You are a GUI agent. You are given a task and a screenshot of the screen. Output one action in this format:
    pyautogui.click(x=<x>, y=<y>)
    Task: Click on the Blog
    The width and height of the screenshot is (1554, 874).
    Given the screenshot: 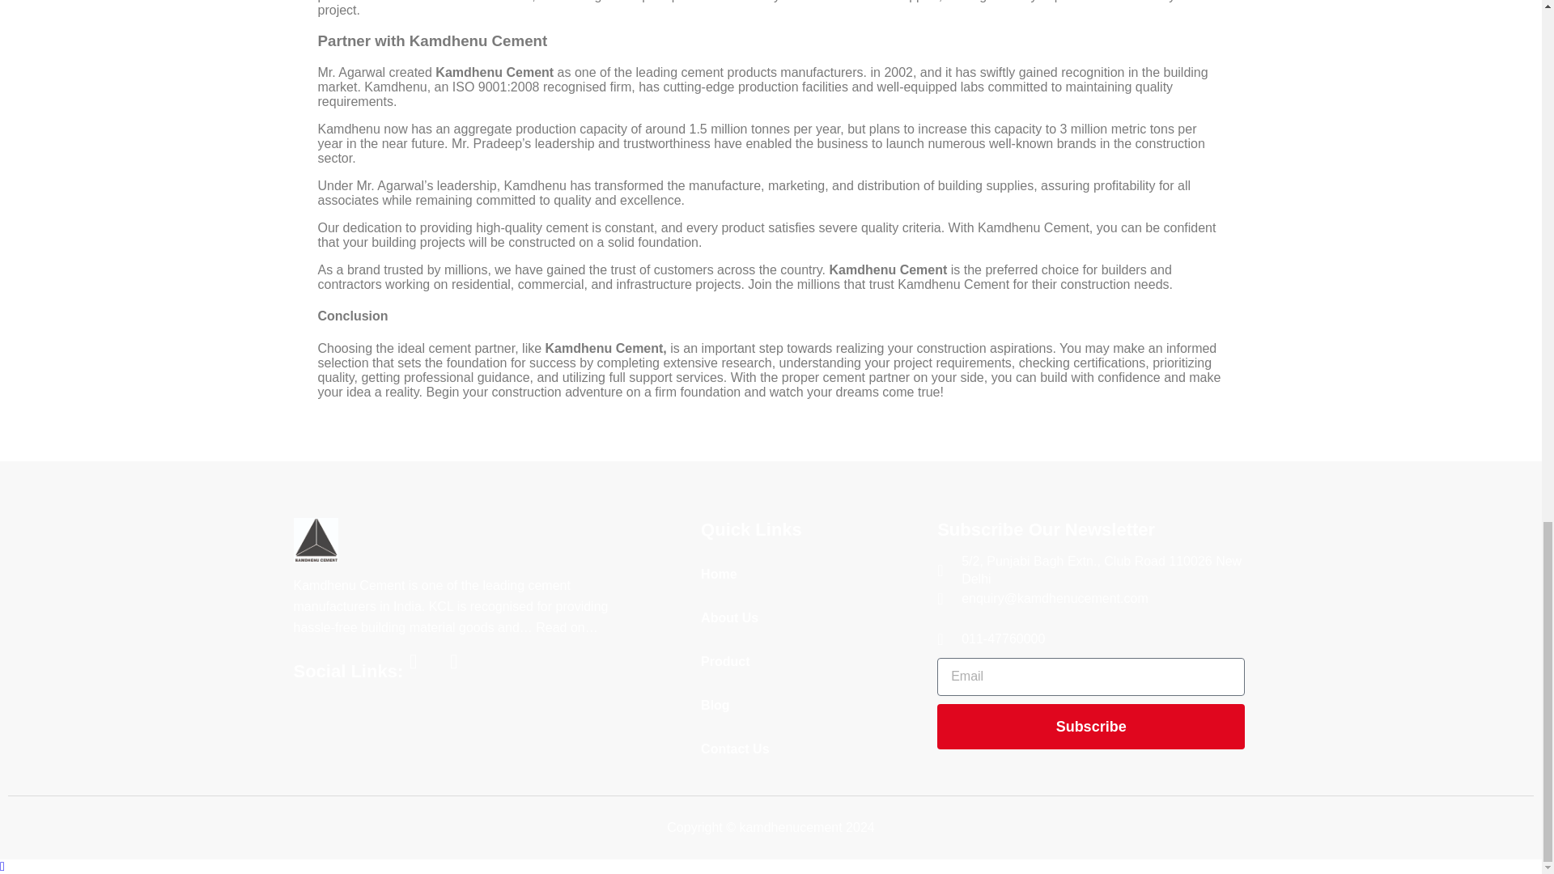 What is the action you would take?
    pyautogui.click(x=811, y=705)
    